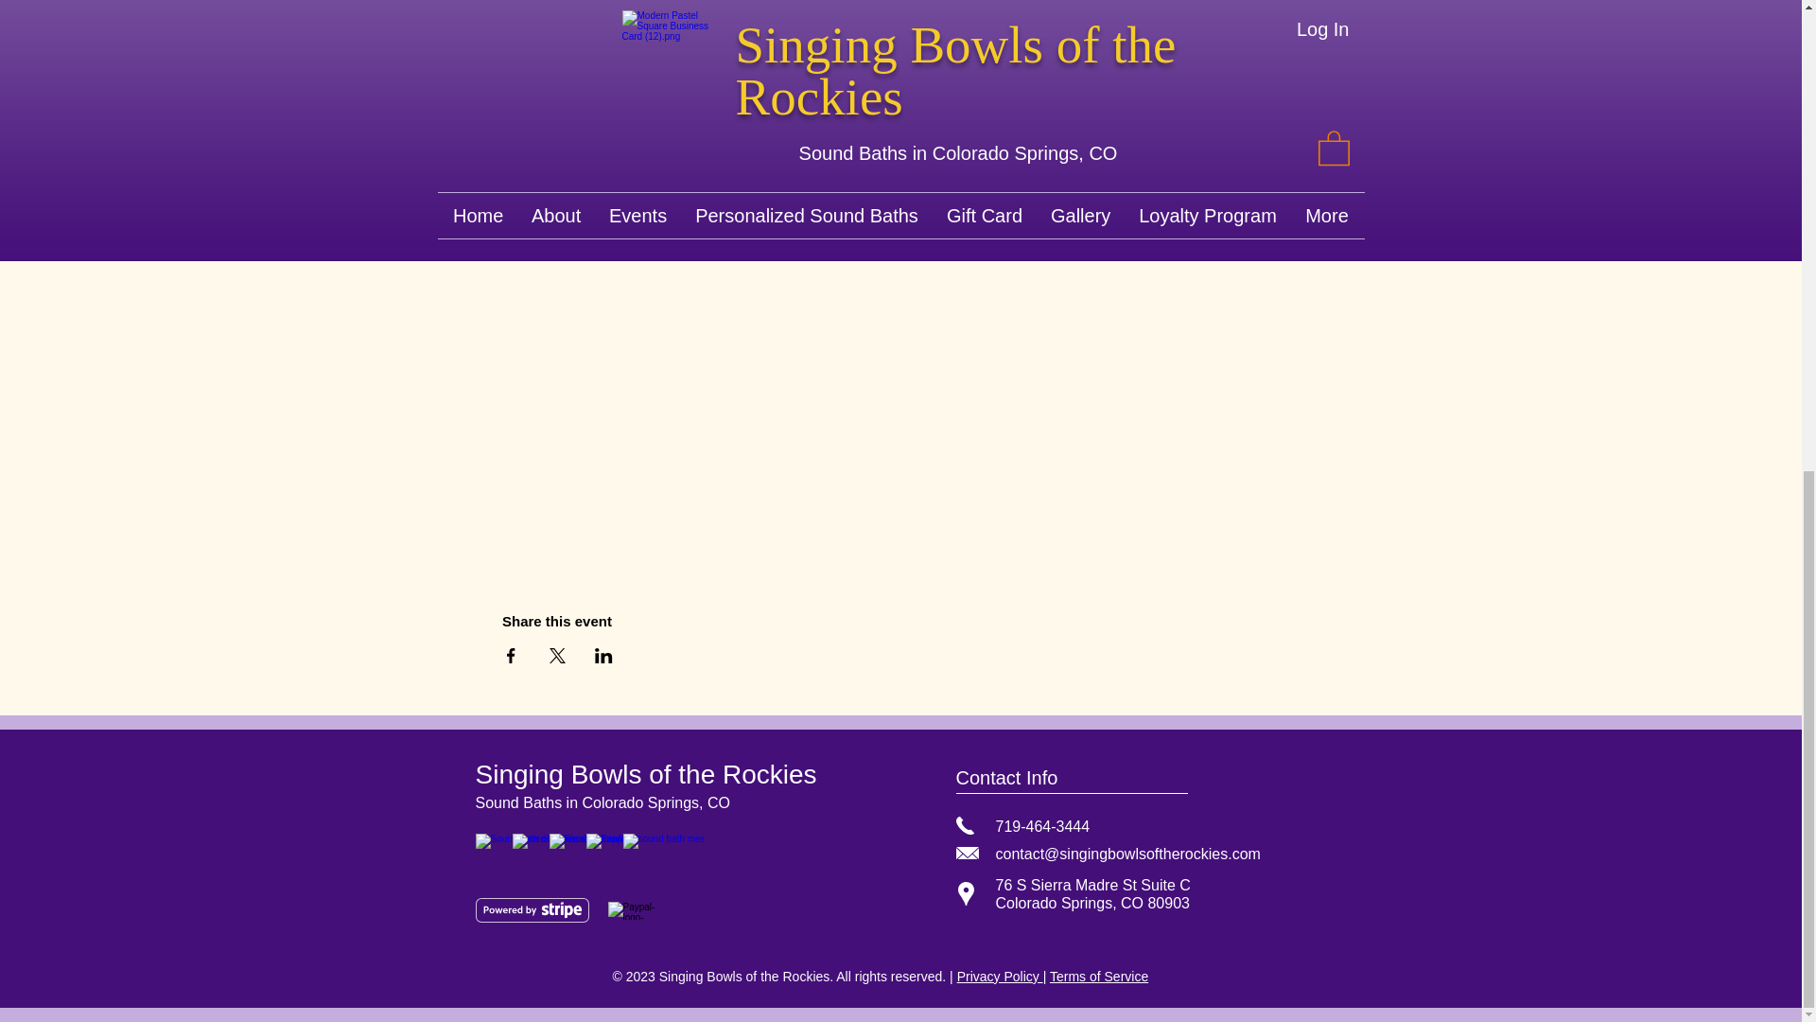  Describe the element at coordinates (999, 977) in the screenshot. I see `Privacy Policy ` at that location.